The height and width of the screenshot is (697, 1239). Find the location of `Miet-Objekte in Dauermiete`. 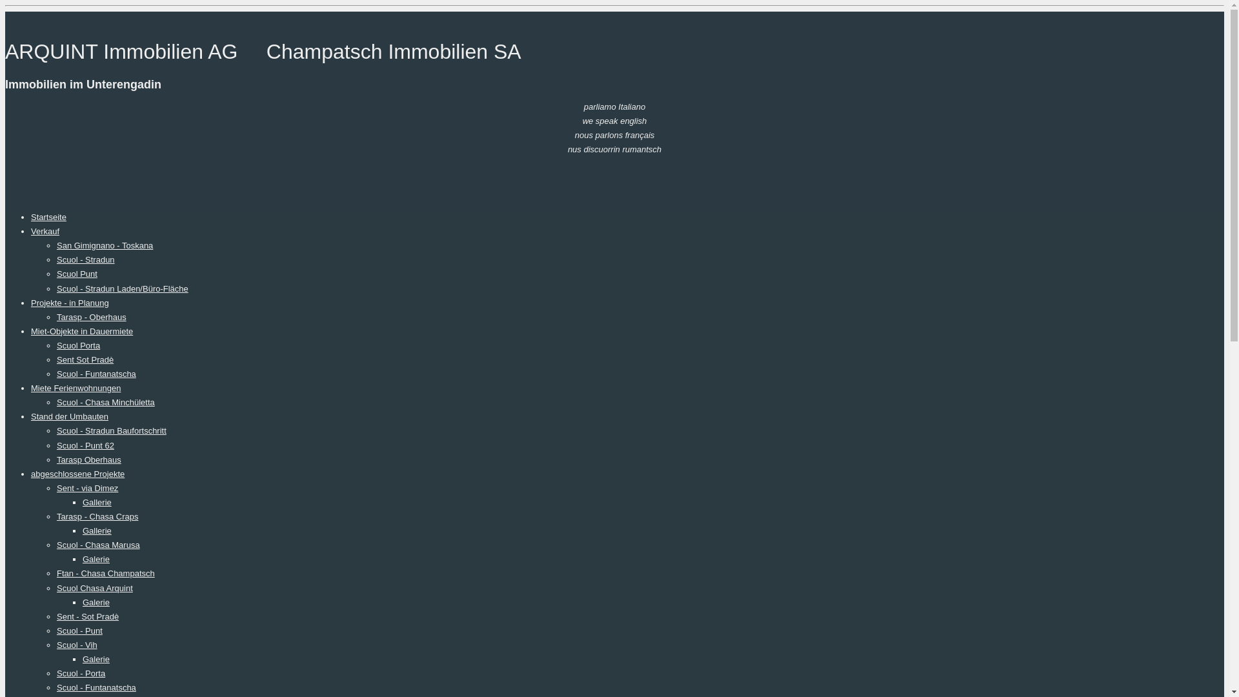

Miet-Objekte in Dauermiete is located at coordinates (82, 332).